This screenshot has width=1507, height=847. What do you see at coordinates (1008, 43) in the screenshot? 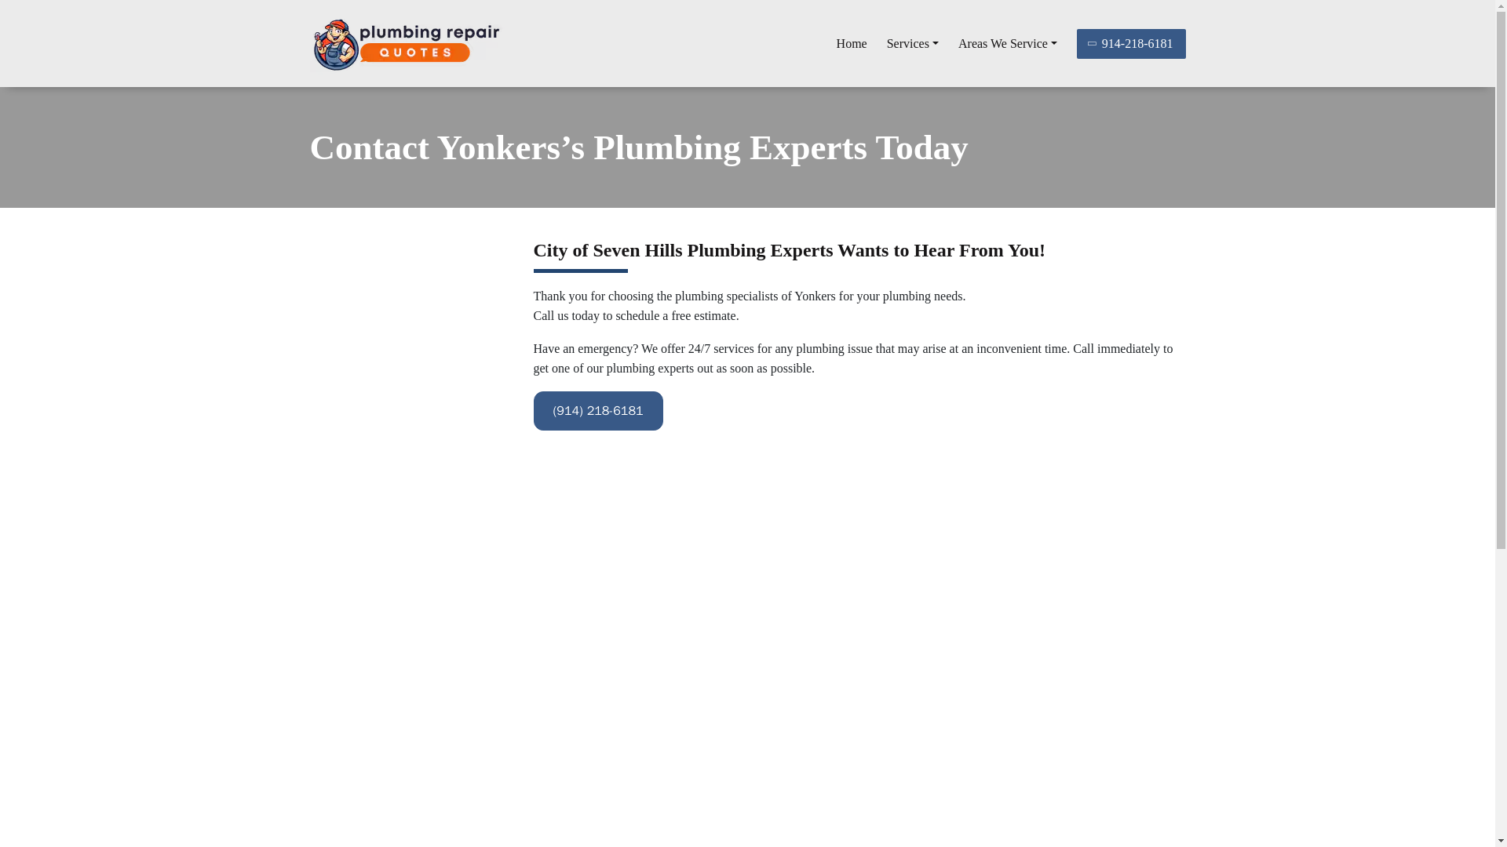
I see `Areas We Service` at bounding box center [1008, 43].